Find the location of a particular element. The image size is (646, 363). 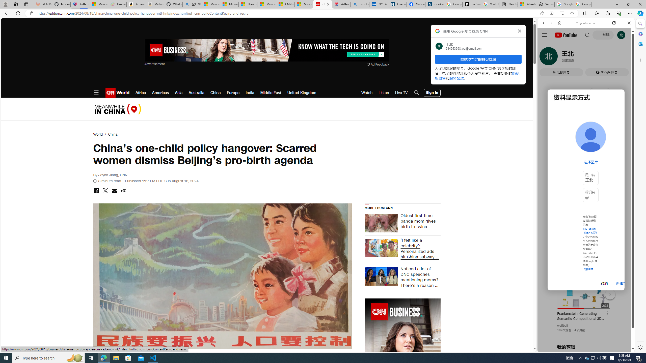

Trailer #2 [HD] is located at coordinates (586, 149).